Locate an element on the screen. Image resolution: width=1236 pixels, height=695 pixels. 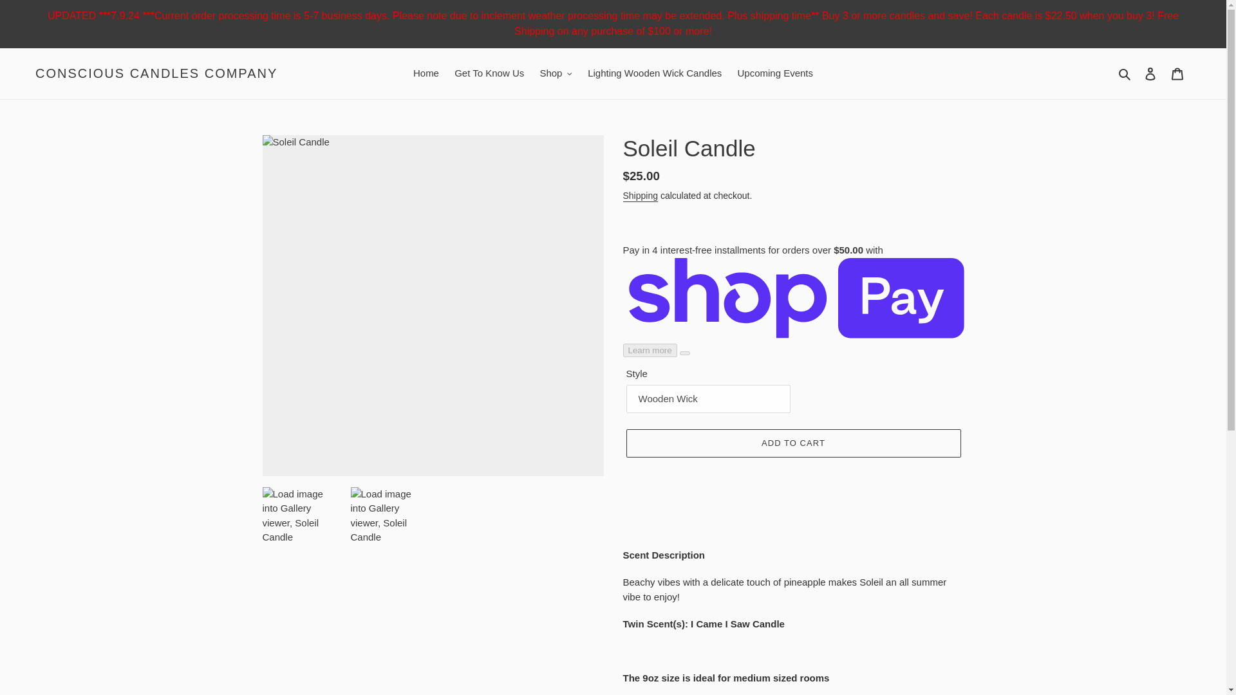
ADD TO CART is located at coordinates (792, 443).